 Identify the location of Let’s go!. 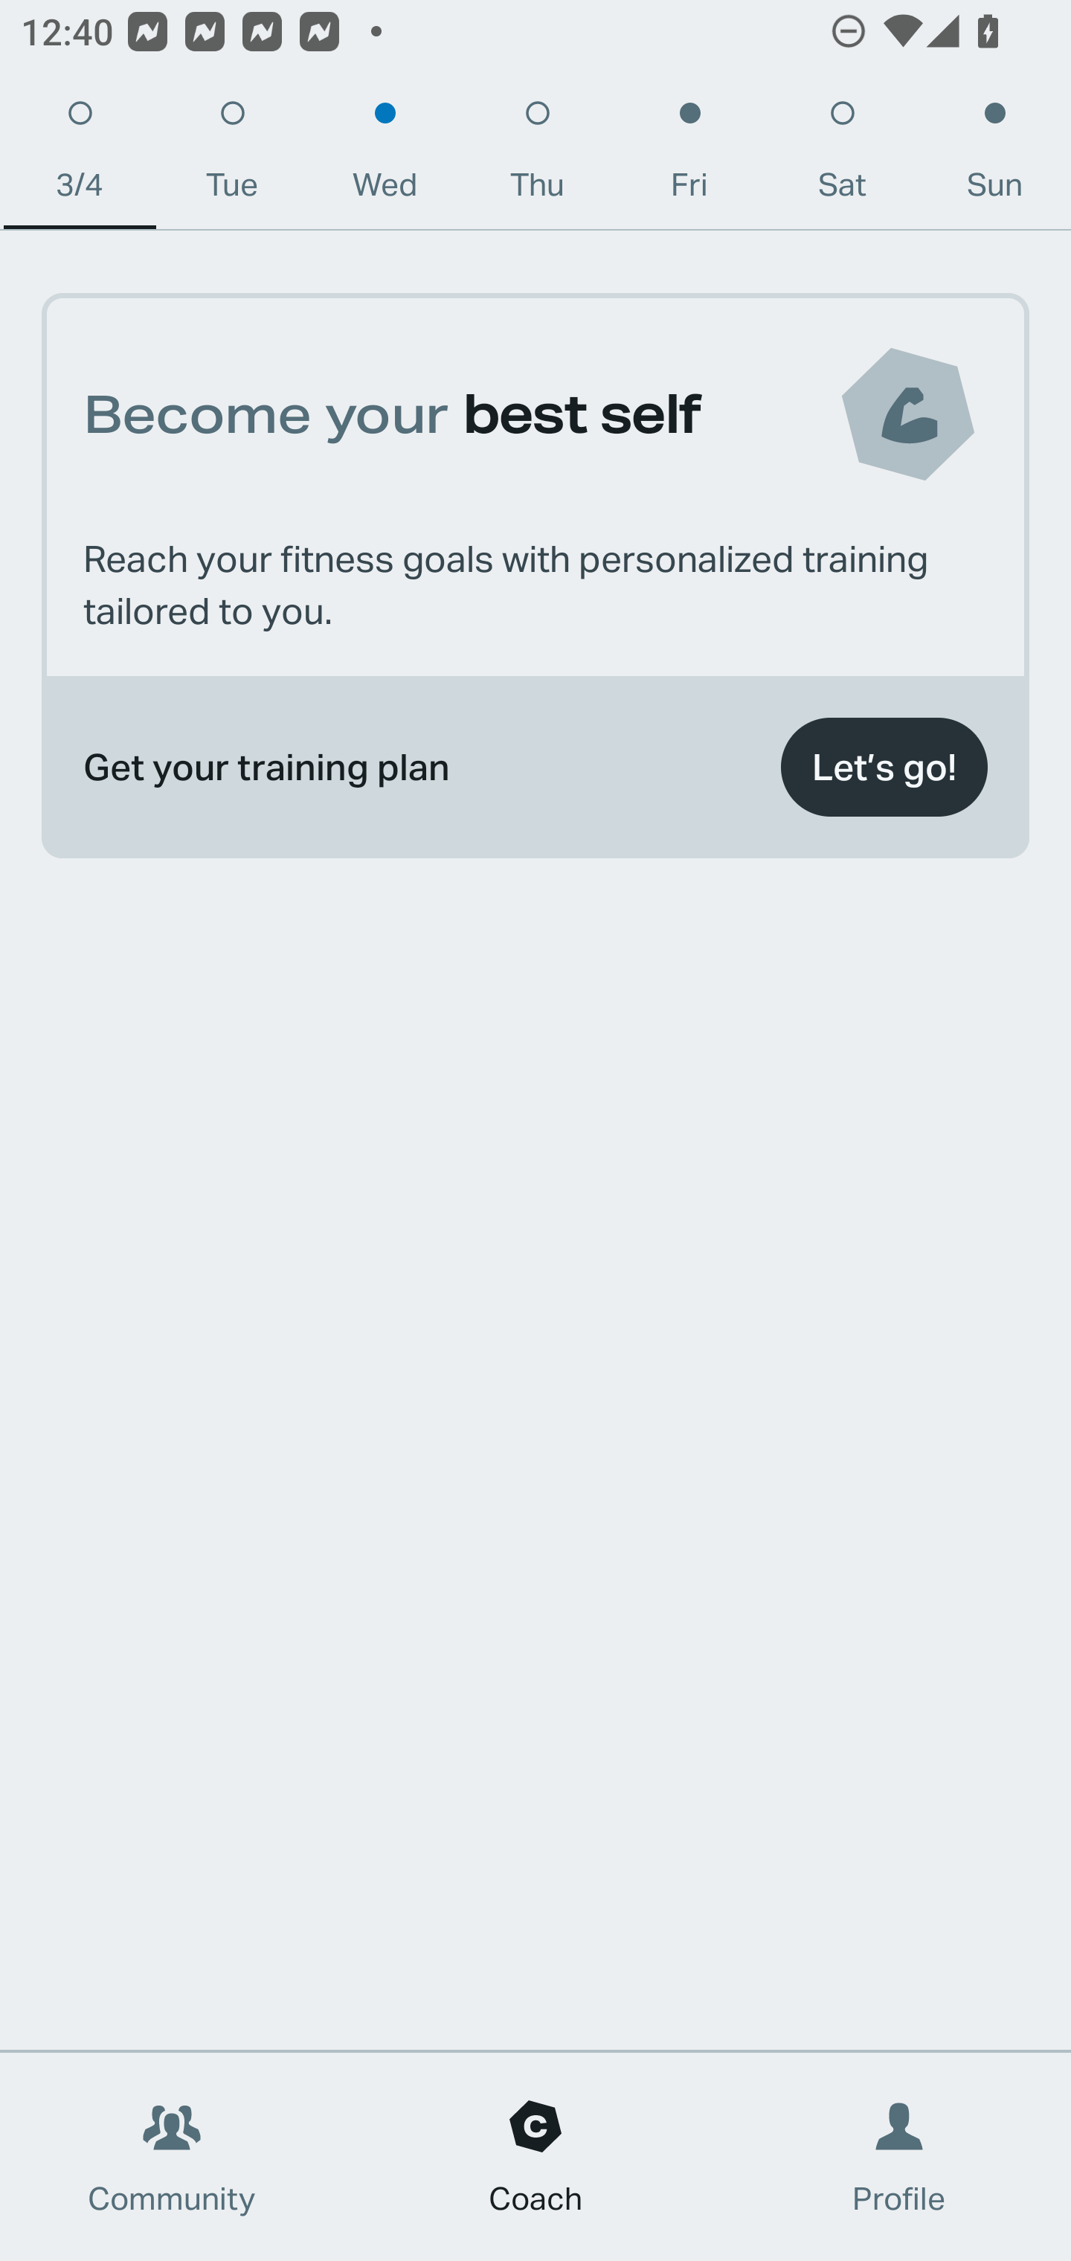
(884, 768).